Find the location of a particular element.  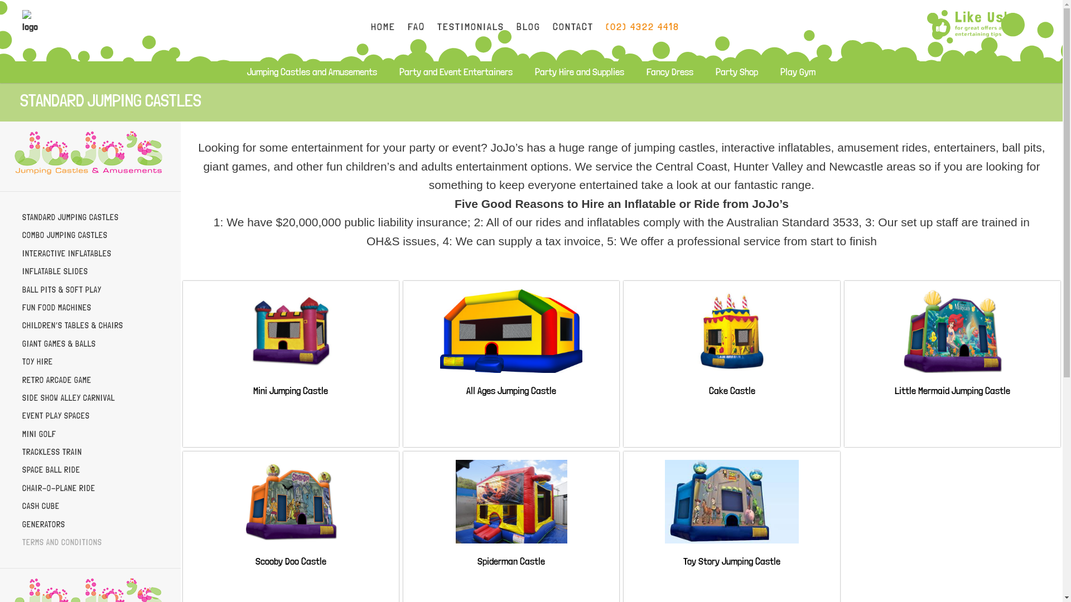

TOY HIRE is located at coordinates (38, 362).